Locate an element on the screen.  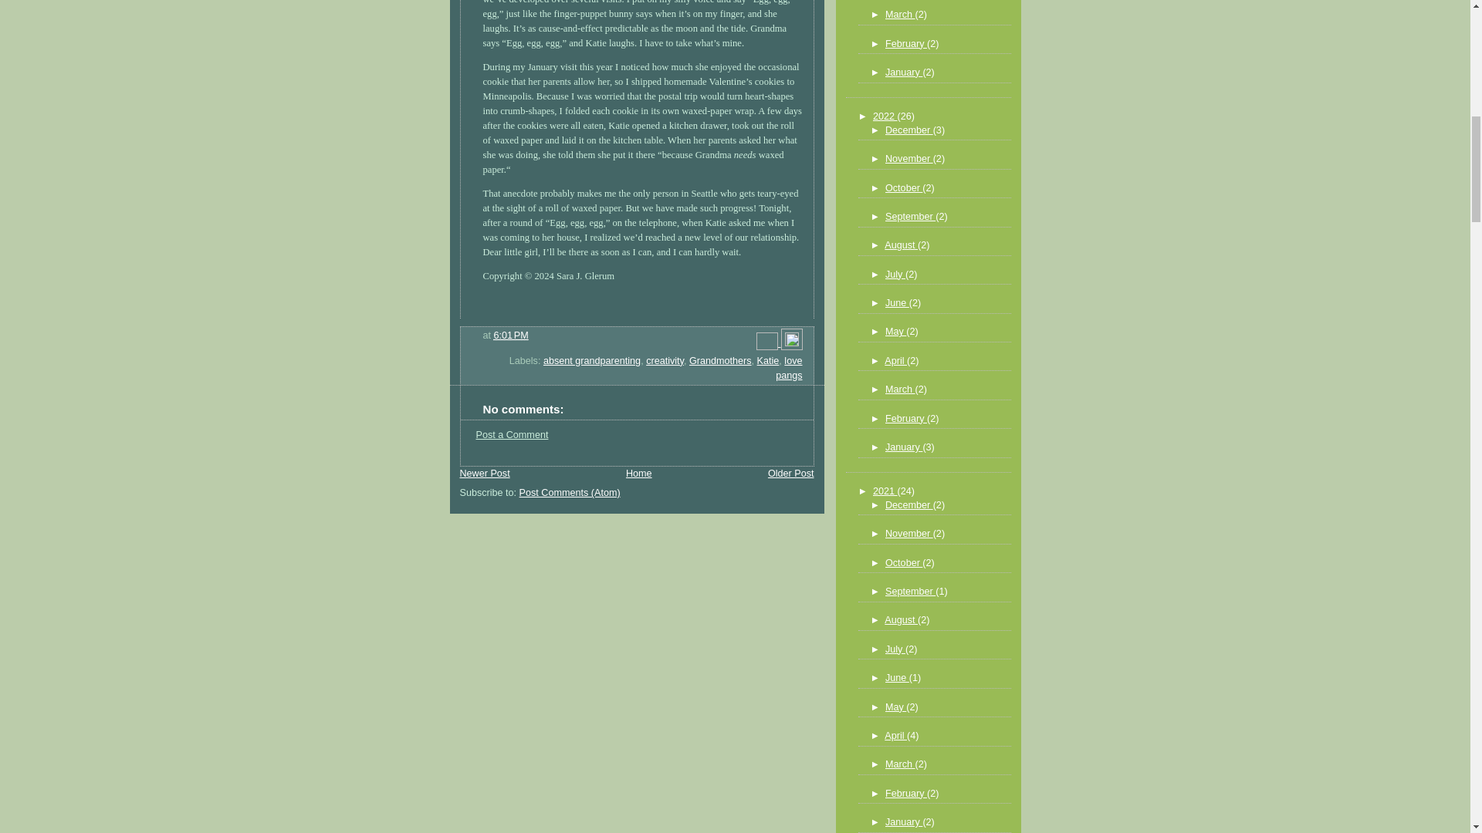
Katie is located at coordinates (768, 361).